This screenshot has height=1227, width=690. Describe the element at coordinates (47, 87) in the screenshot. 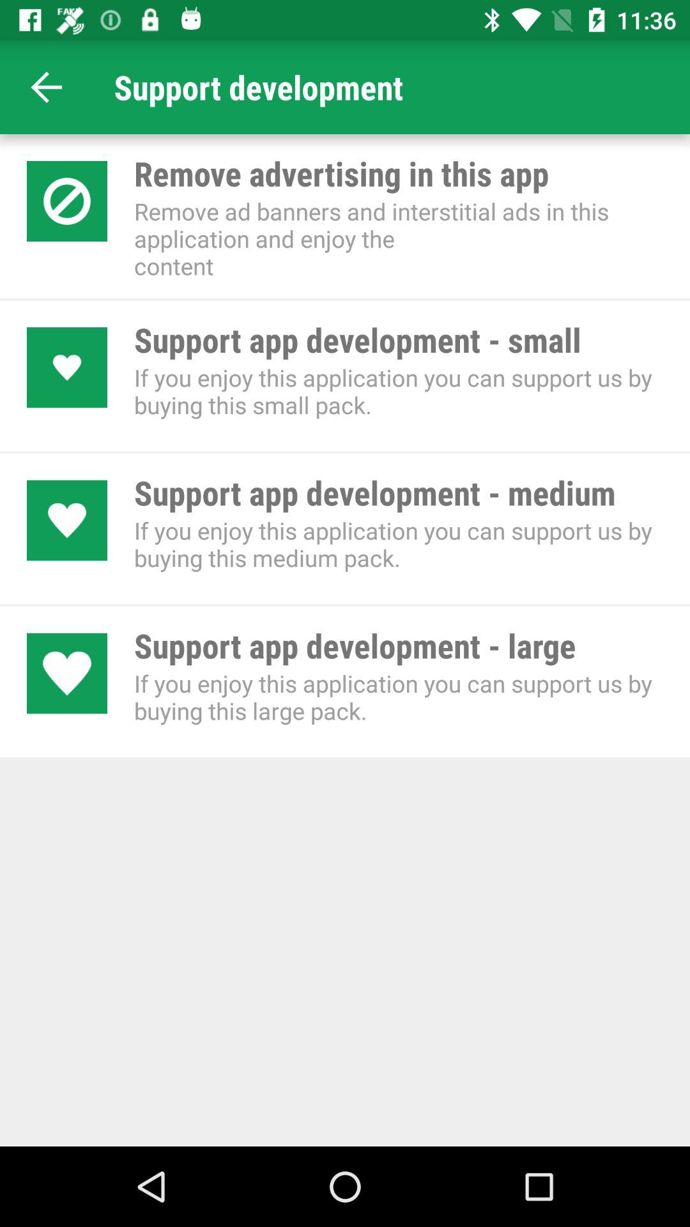

I see `select the app next to support development icon` at that location.